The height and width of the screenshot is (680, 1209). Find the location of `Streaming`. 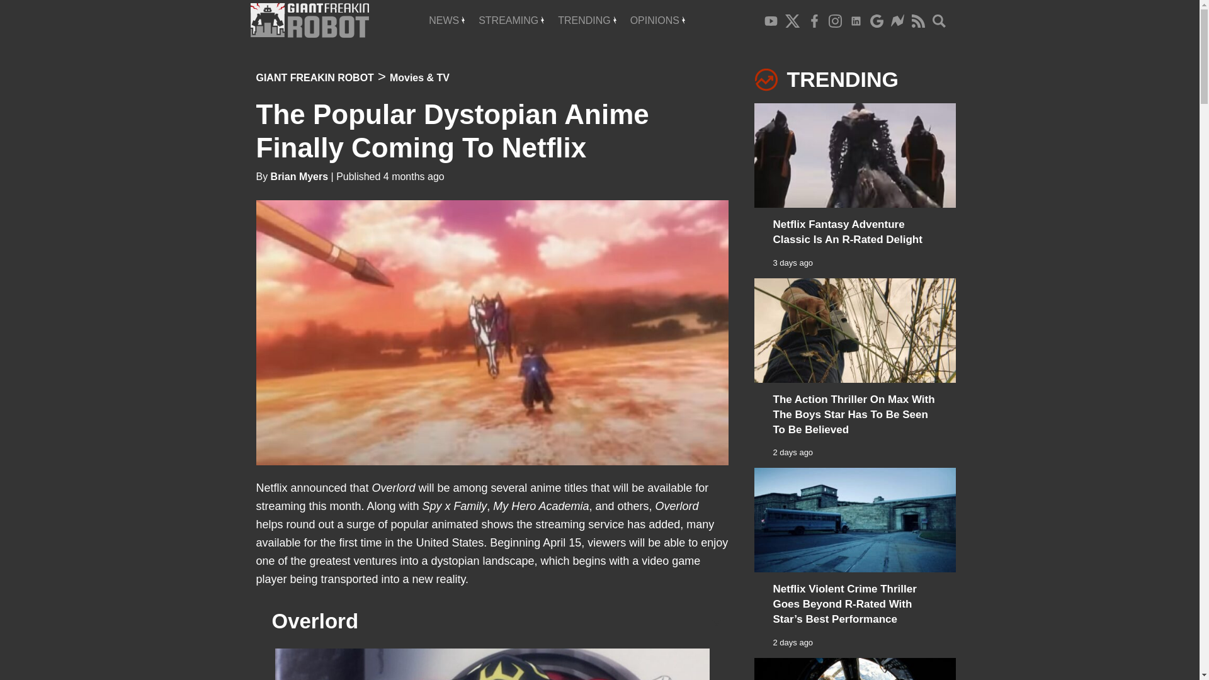

Streaming is located at coordinates (511, 20).